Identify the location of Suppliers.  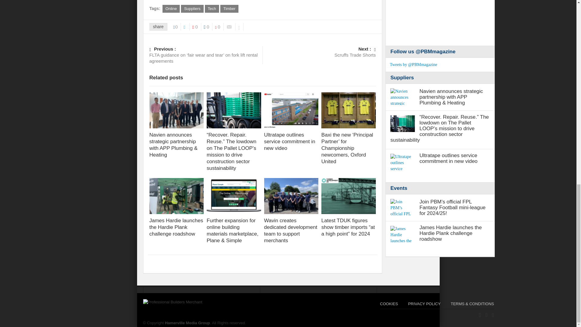
(192, 9).